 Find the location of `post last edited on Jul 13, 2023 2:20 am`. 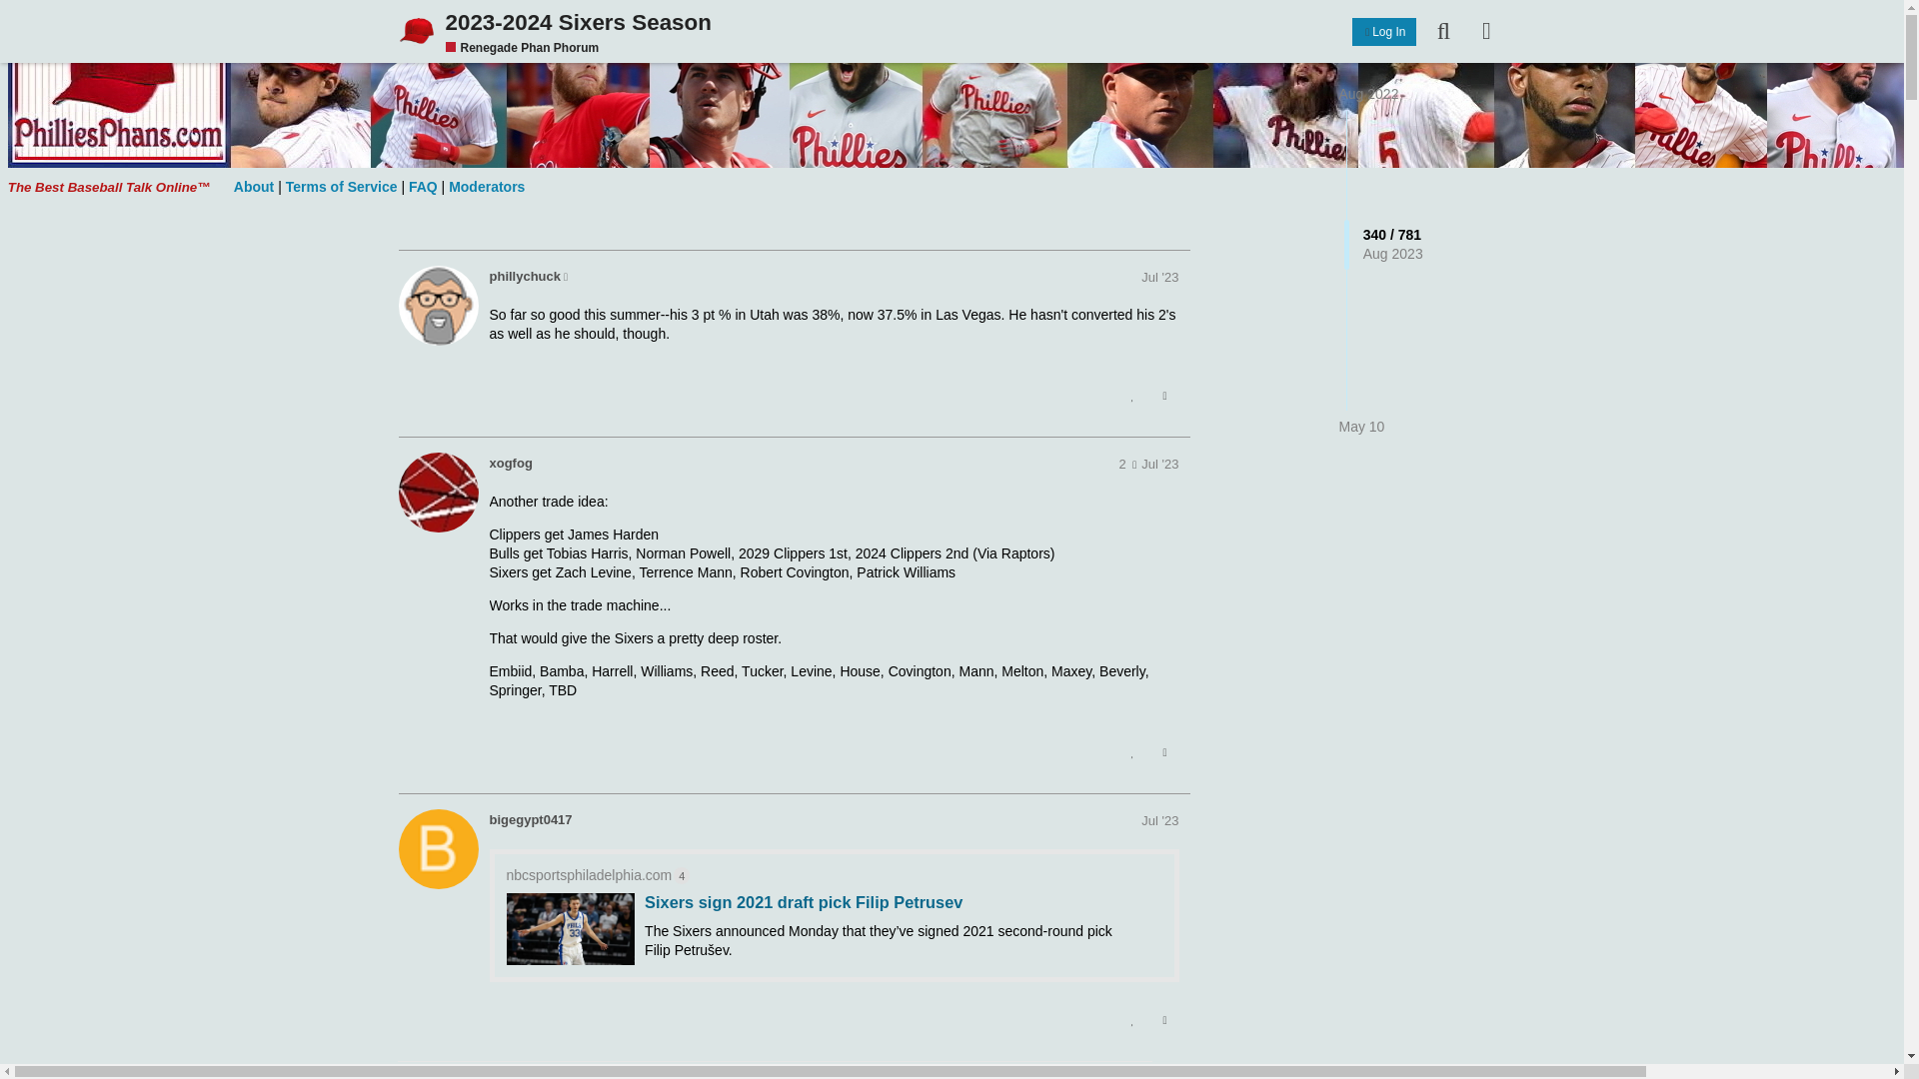

post last edited on Jul 13, 2023 2:20 am is located at coordinates (1127, 464).